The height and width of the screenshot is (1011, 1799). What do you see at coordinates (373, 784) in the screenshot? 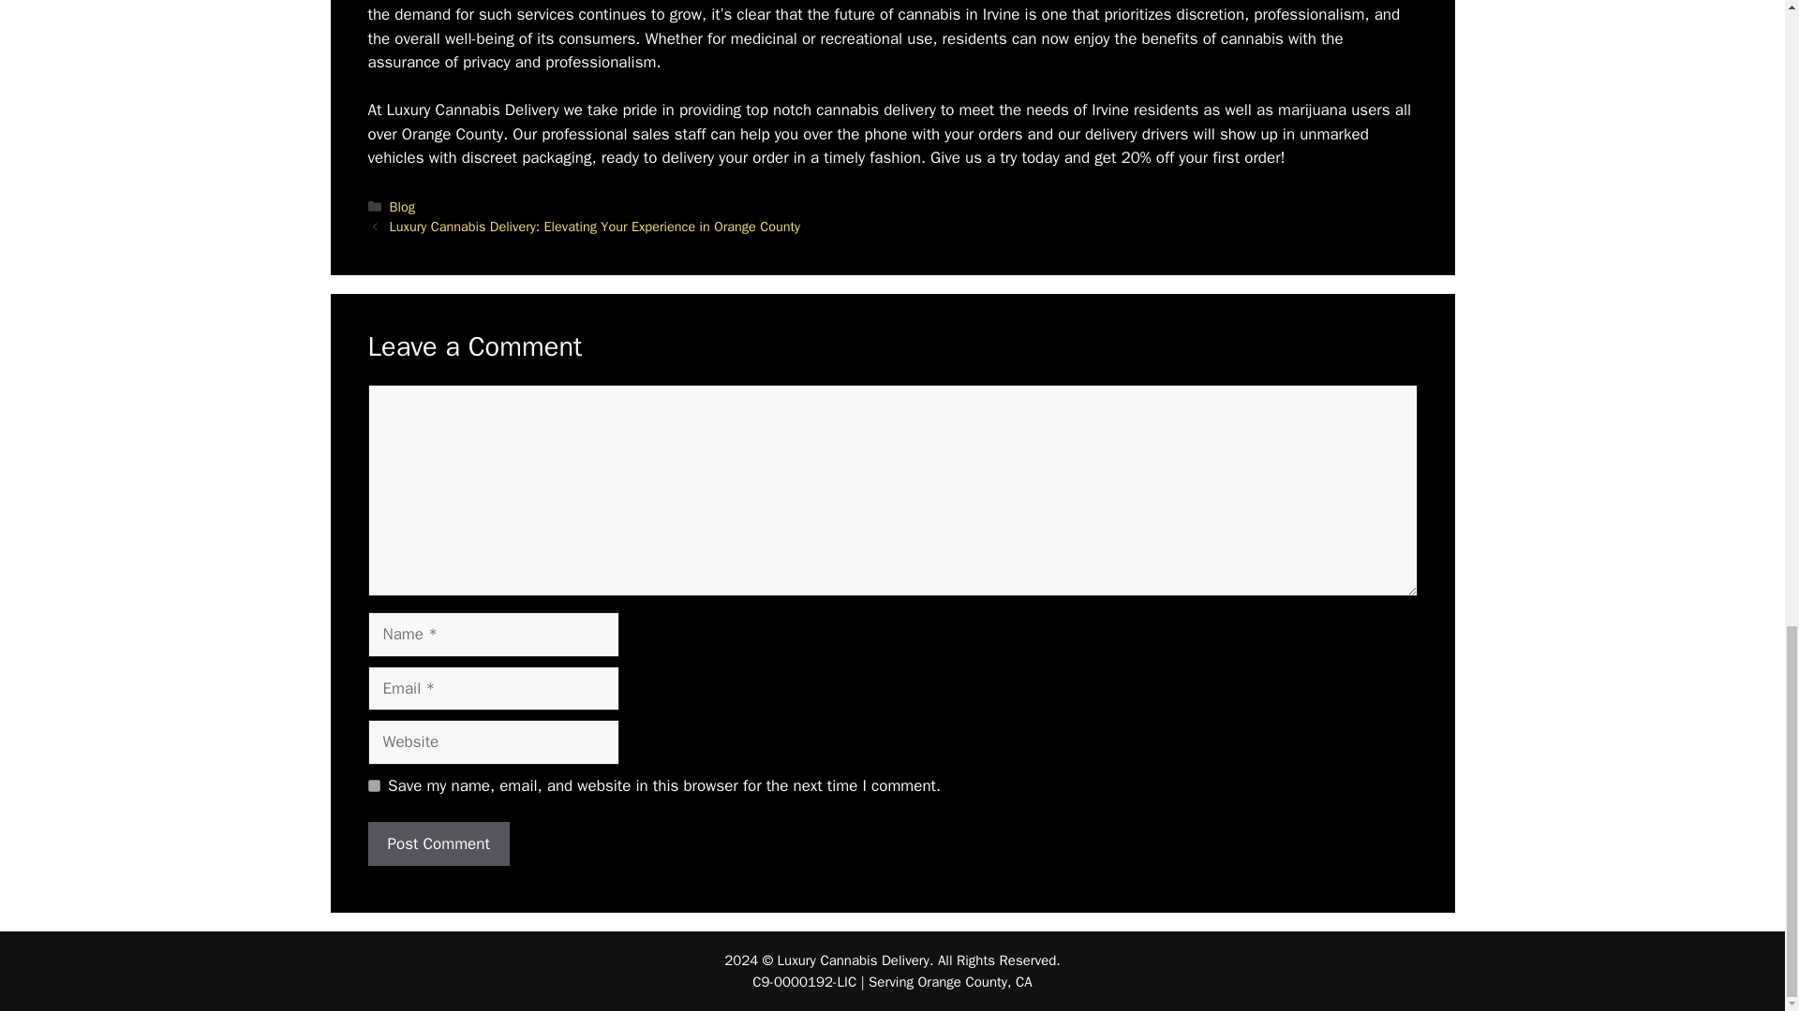
I see `yes` at bounding box center [373, 784].